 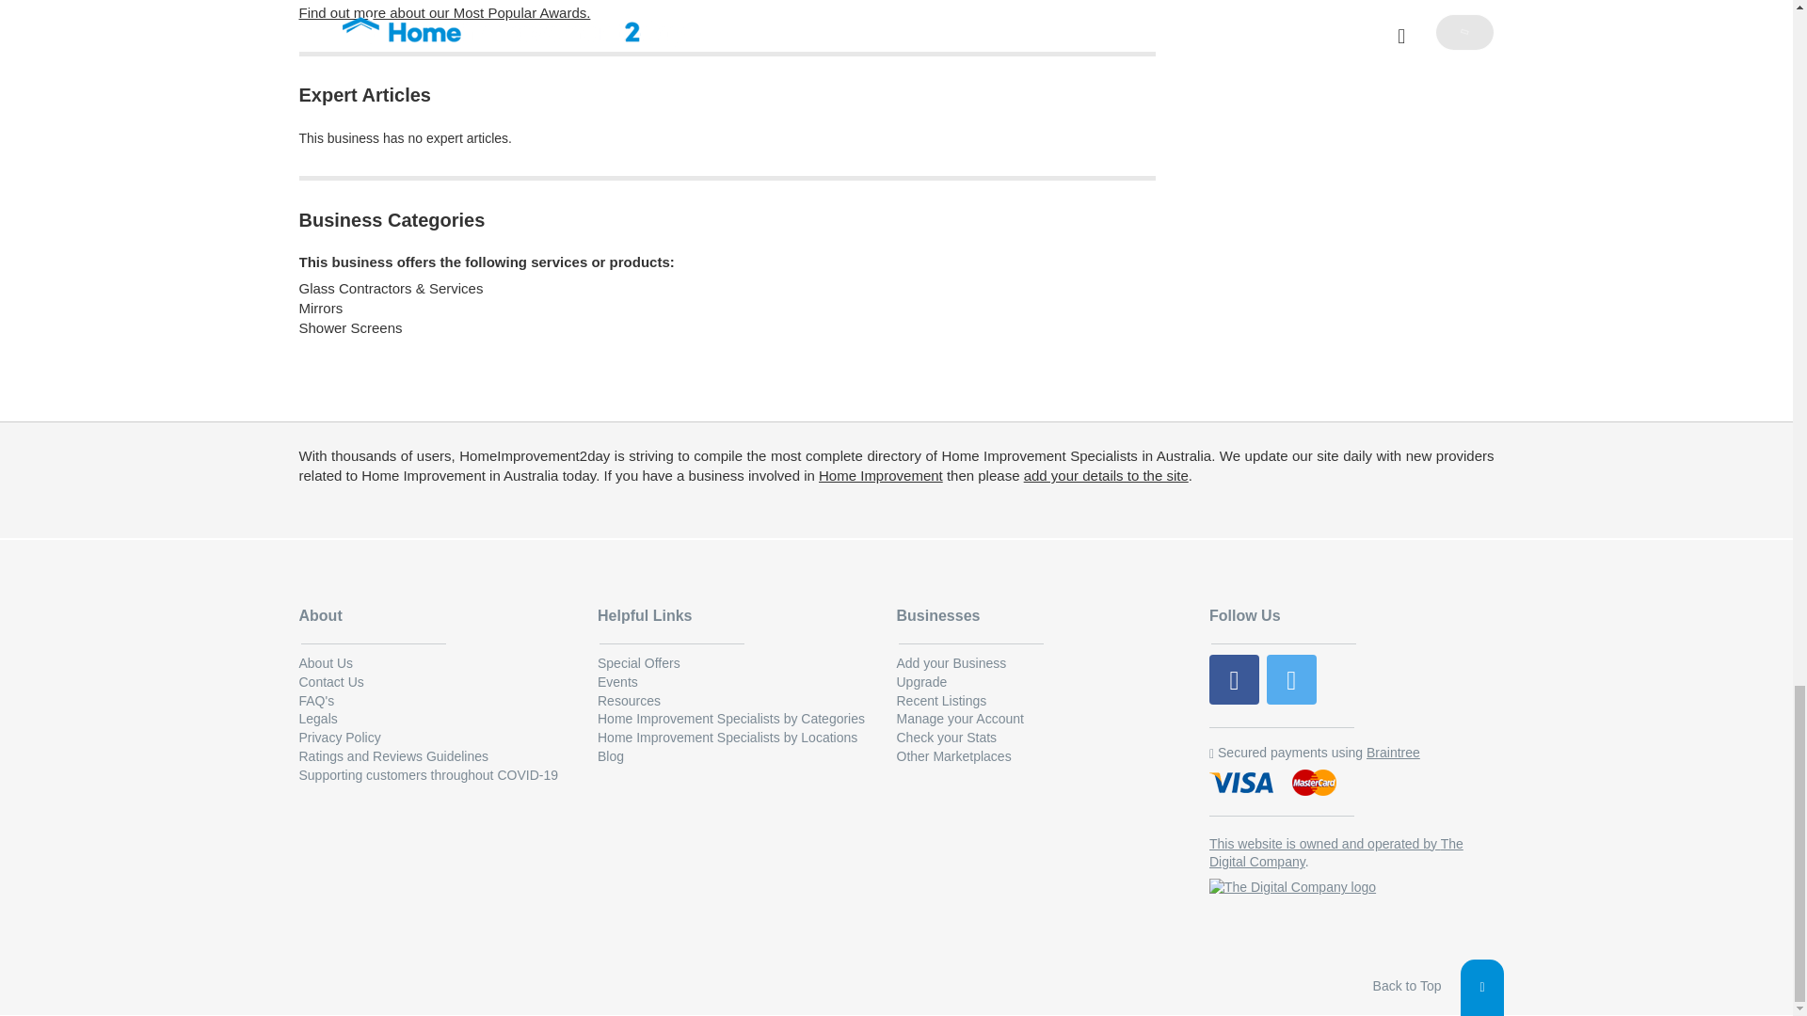 What do you see at coordinates (1242, 785) in the screenshot?
I see `Visa` at bounding box center [1242, 785].